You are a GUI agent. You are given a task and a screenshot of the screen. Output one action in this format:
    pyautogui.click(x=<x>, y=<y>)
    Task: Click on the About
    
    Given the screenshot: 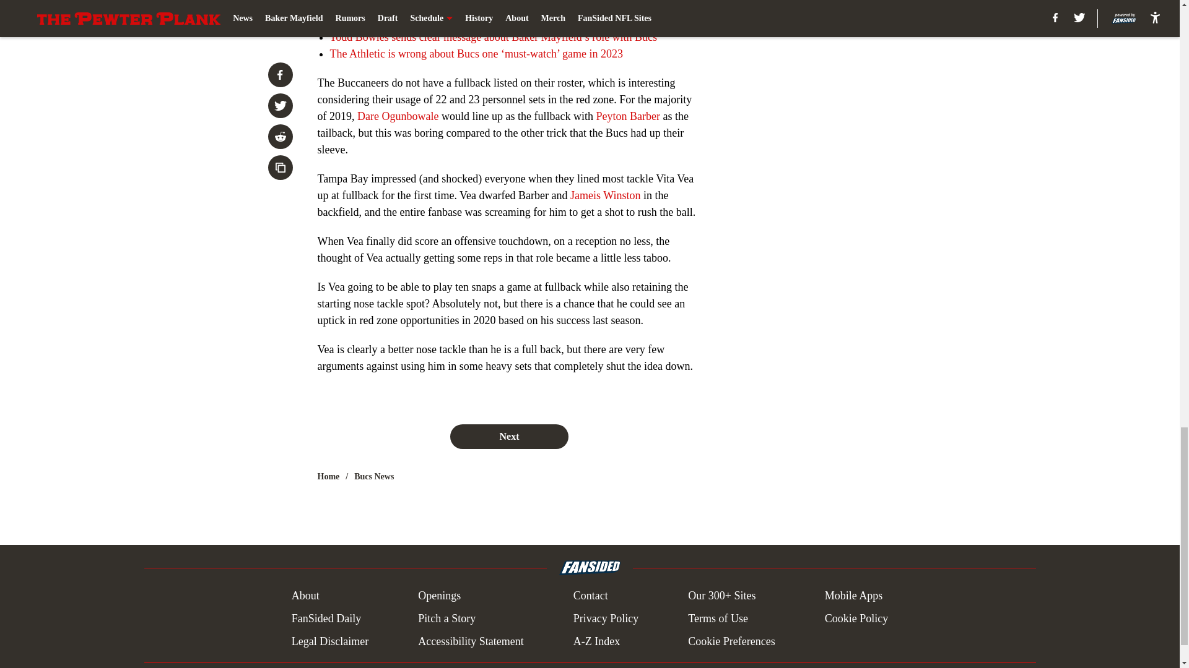 What is the action you would take?
    pyautogui.click(x=305, y=596)
    